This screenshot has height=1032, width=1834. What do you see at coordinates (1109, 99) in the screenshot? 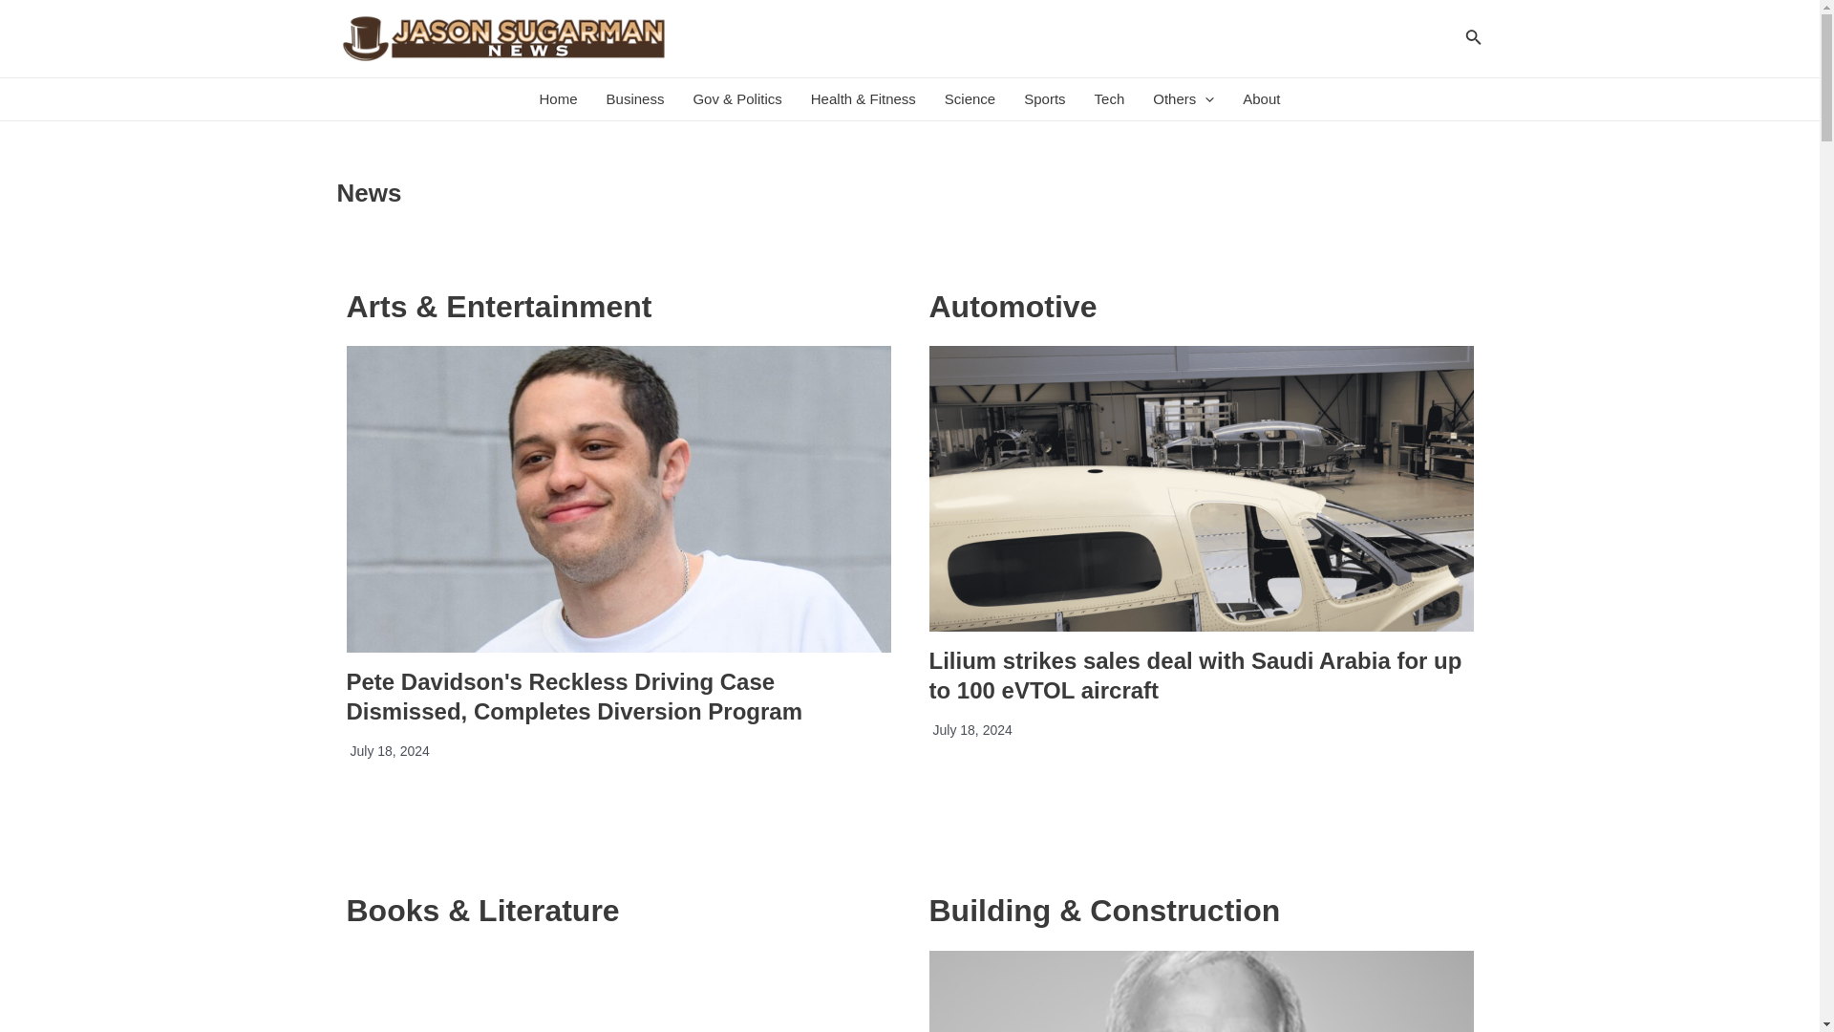
I see `Tech` at bounding box center [1109, 99].